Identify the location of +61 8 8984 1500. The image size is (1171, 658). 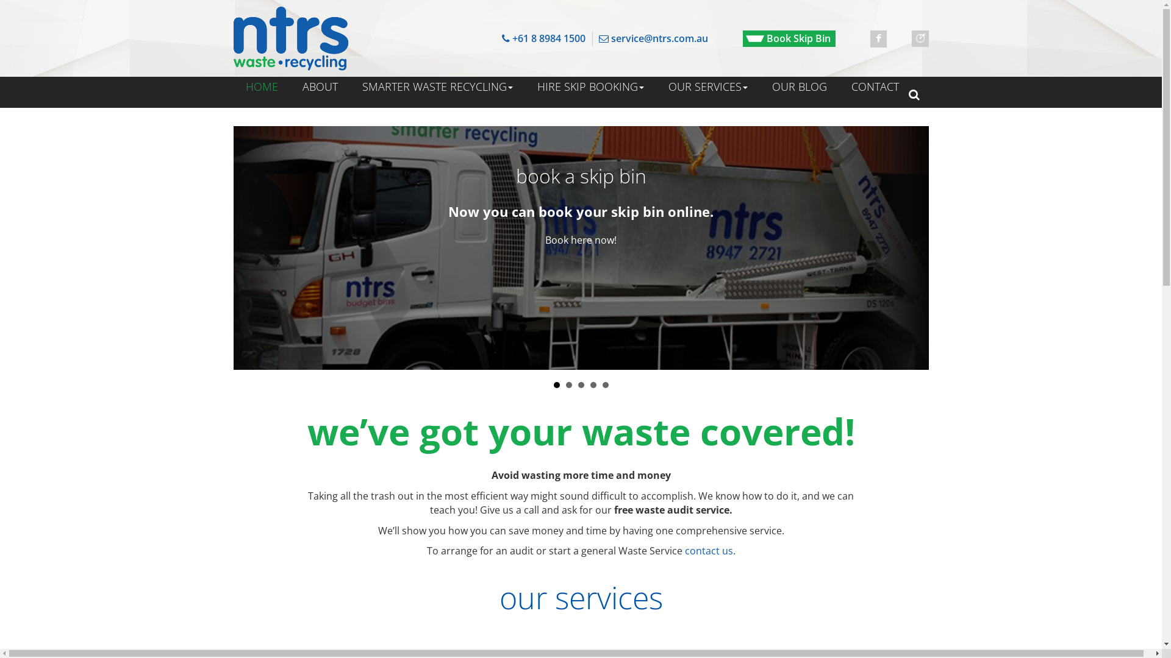
(544, 39).